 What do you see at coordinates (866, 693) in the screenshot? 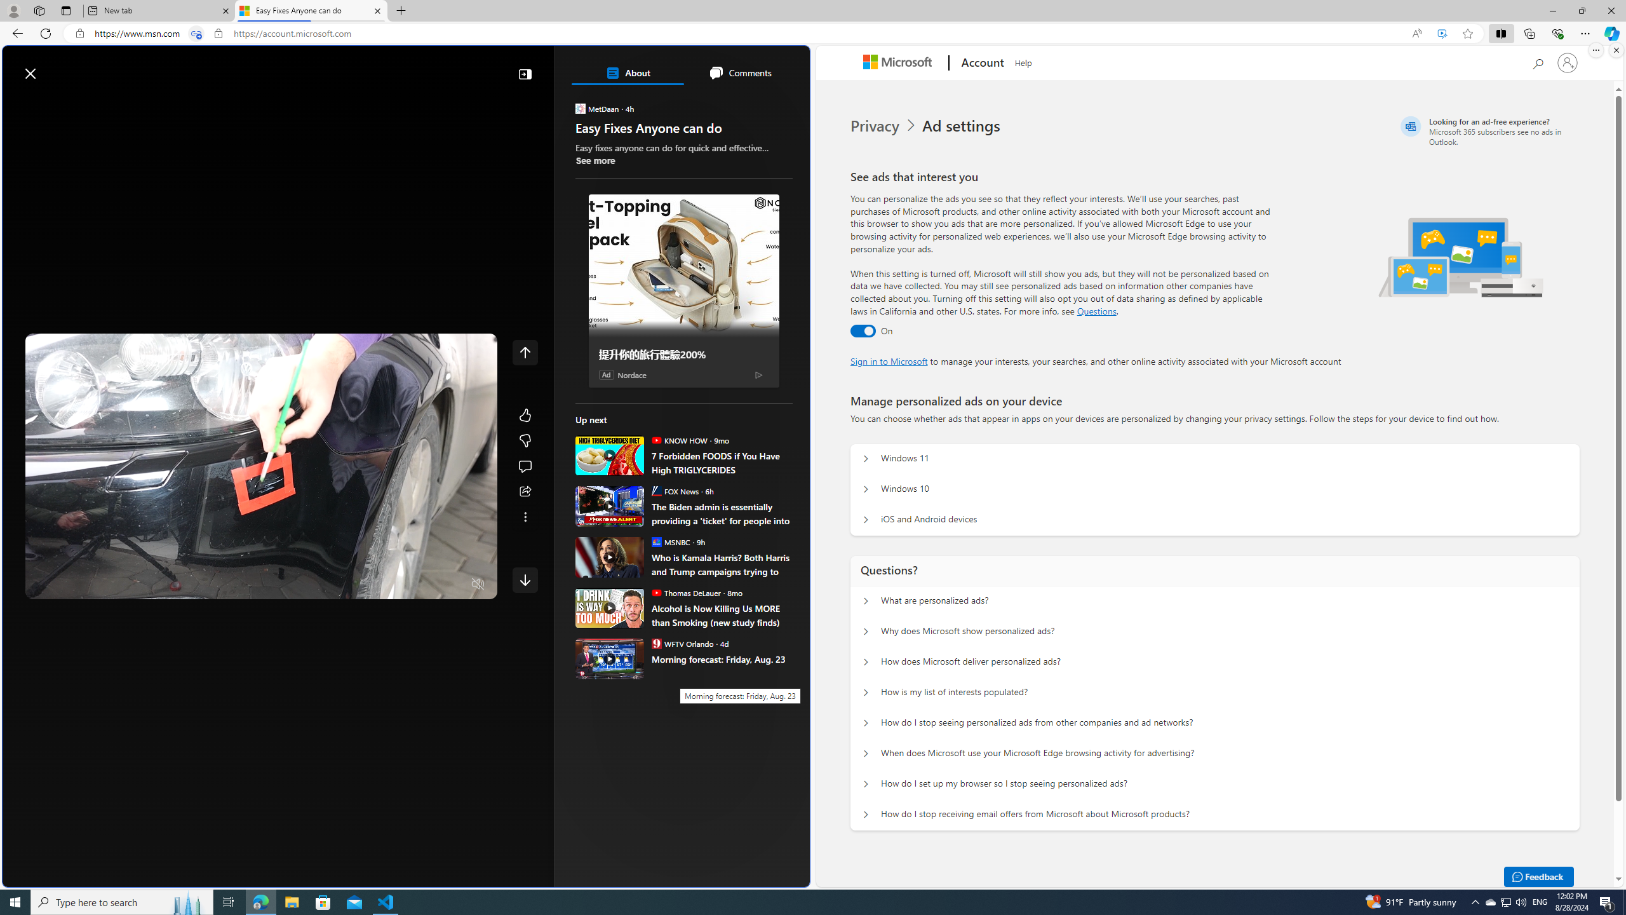
I see `Questions? How is my list of interests populated?` at bounding box center [866, 693].